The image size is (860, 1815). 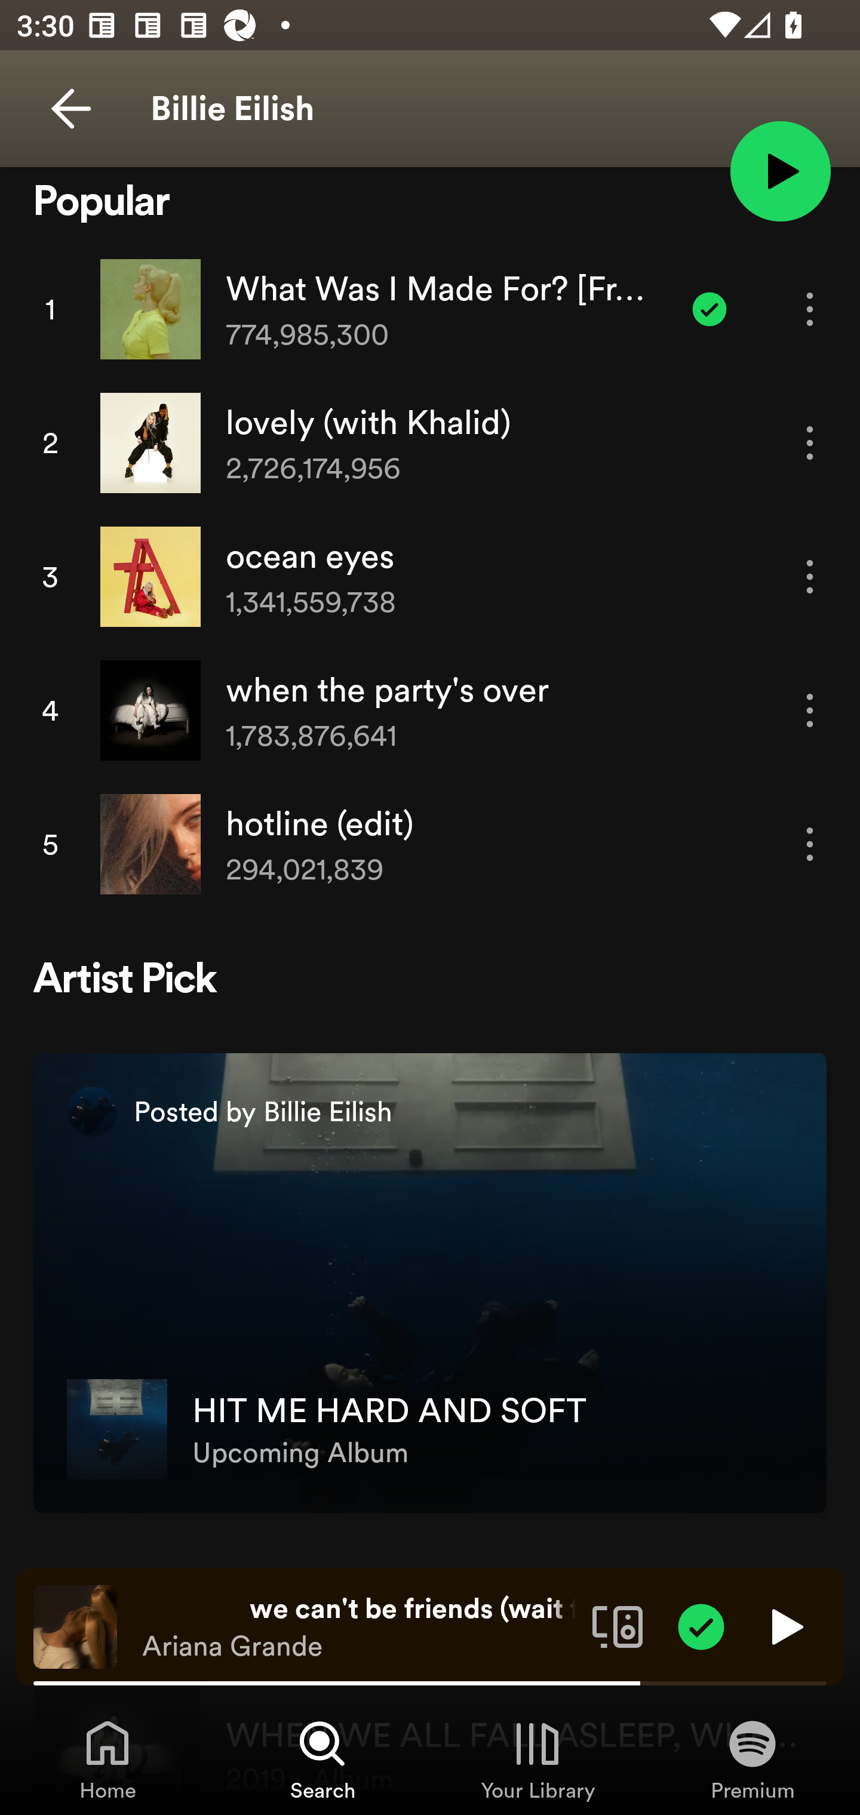 What do you see at coordinates (785, 1626) in the screenshot?
I see `Play` at bounding box center [785, 1626].